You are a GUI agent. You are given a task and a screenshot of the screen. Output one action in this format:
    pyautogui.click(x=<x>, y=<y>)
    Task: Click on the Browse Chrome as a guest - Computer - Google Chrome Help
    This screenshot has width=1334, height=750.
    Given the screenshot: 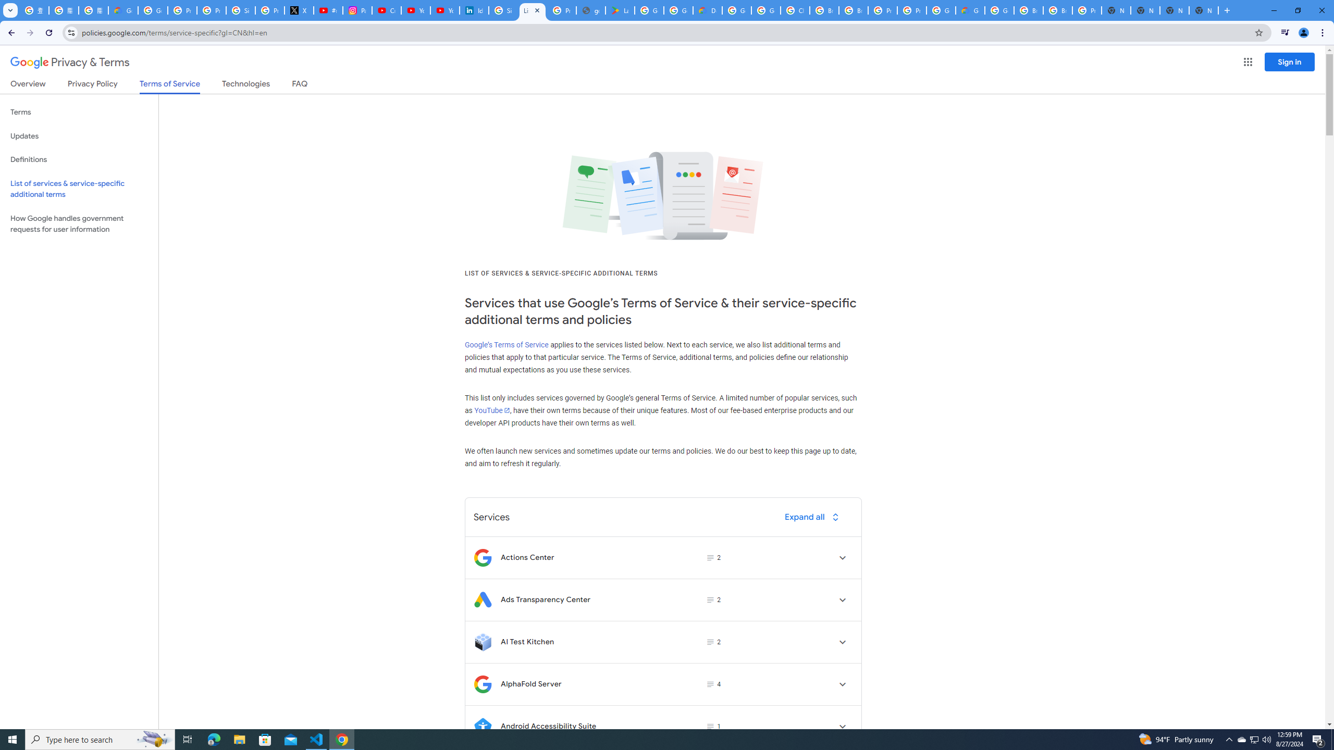 What is the action you would take?
    pyautogui.click(x=824, y=10)
    